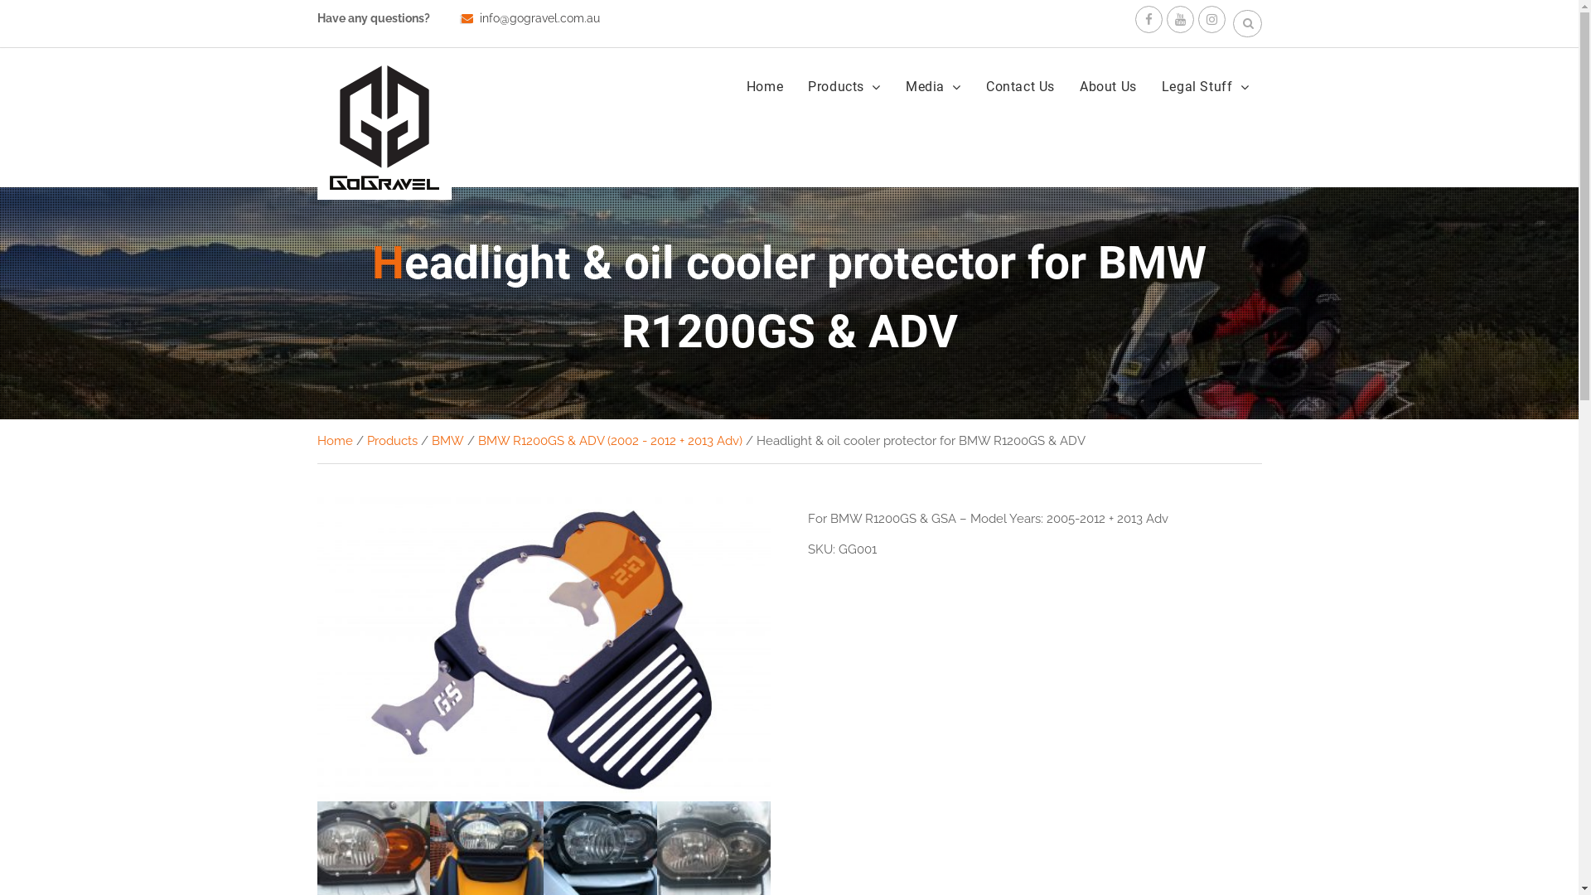 This screenshot has width=1591, height=895. What do you see at coordinates (610, 441) in the screenshot?
I see `BMW R1200GS & ADV (2002 - 2012 + 2013 Adv)` at bounding box center [610, 441].